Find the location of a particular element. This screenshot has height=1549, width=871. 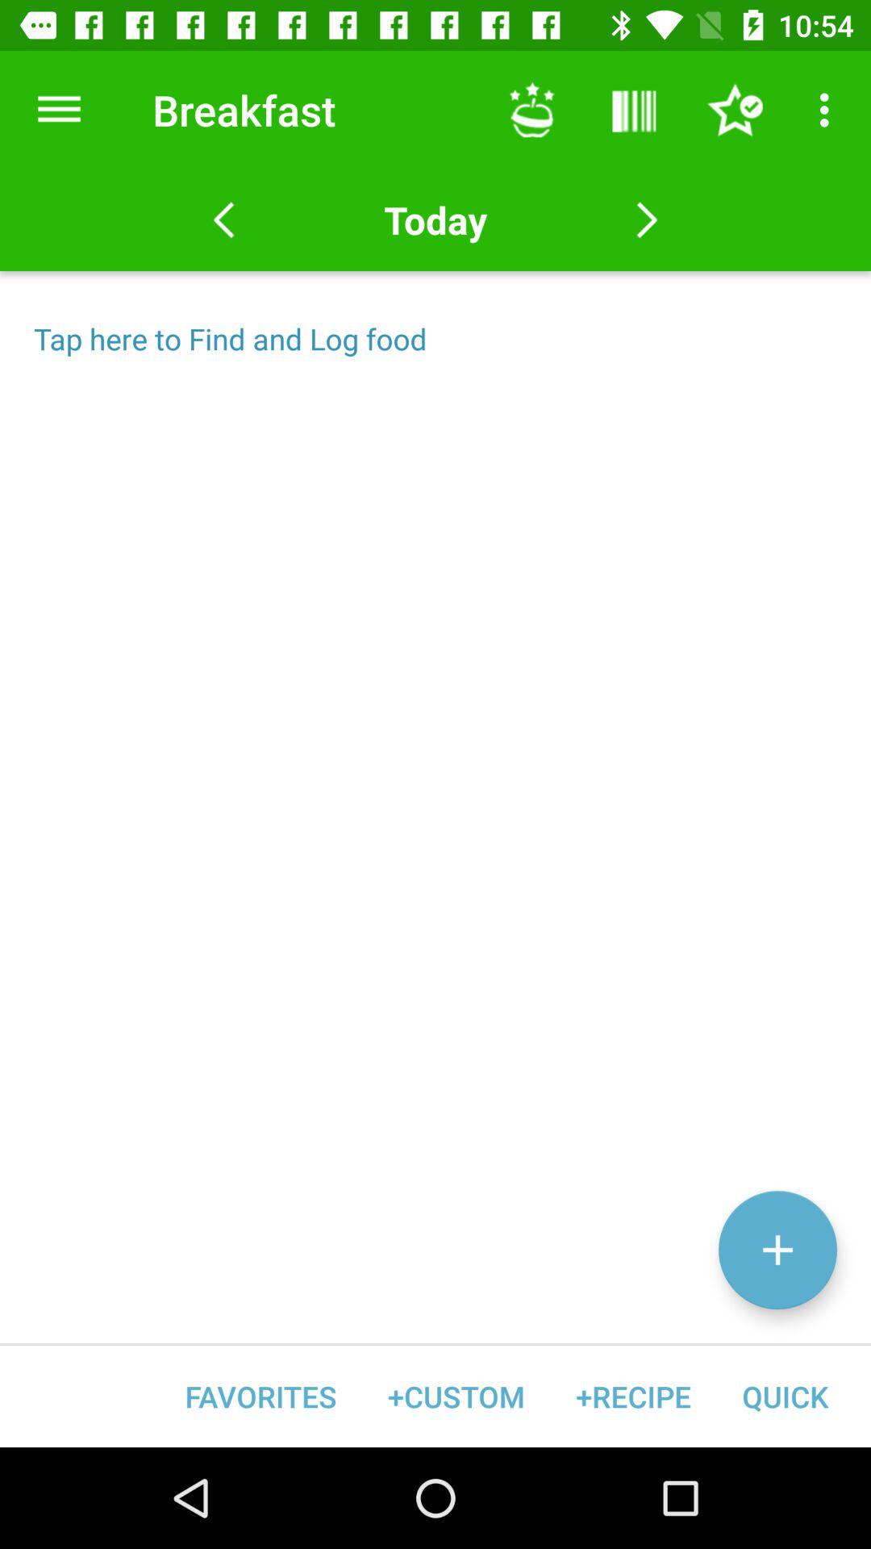

swipe to the +custom is located at coordinates (456, 1396).